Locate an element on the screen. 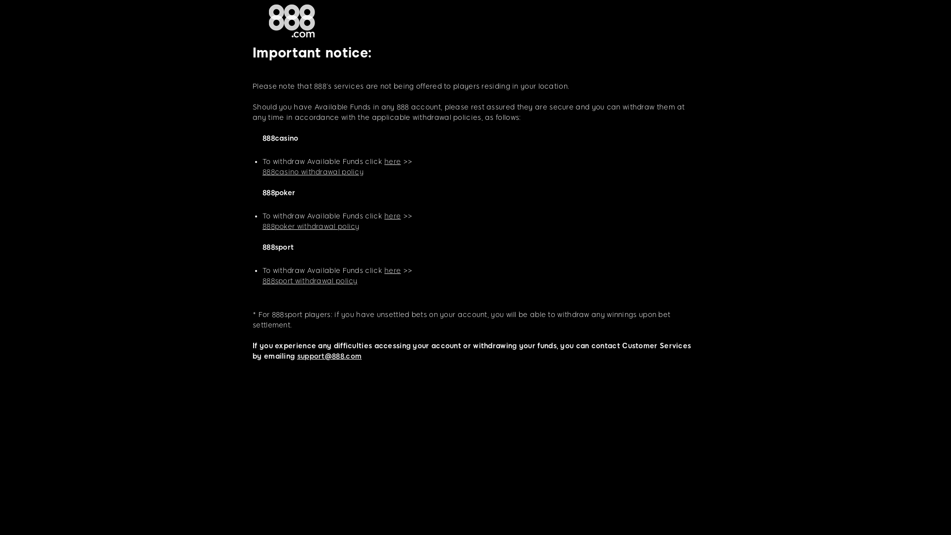  support@888.com is located at coordinates (330, 357).